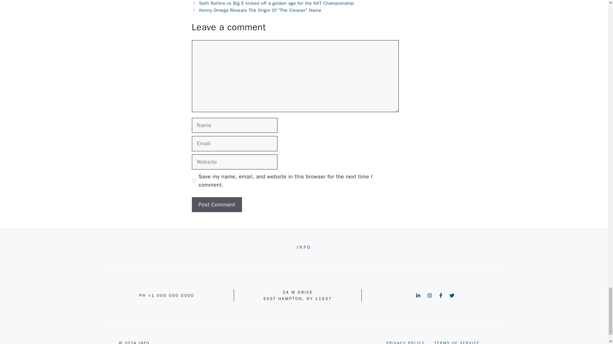 The image size is (613, 344). What do you see at coordinates (193, 180) in the screenshot?
I see `yes` at bounding box center [193, 180].